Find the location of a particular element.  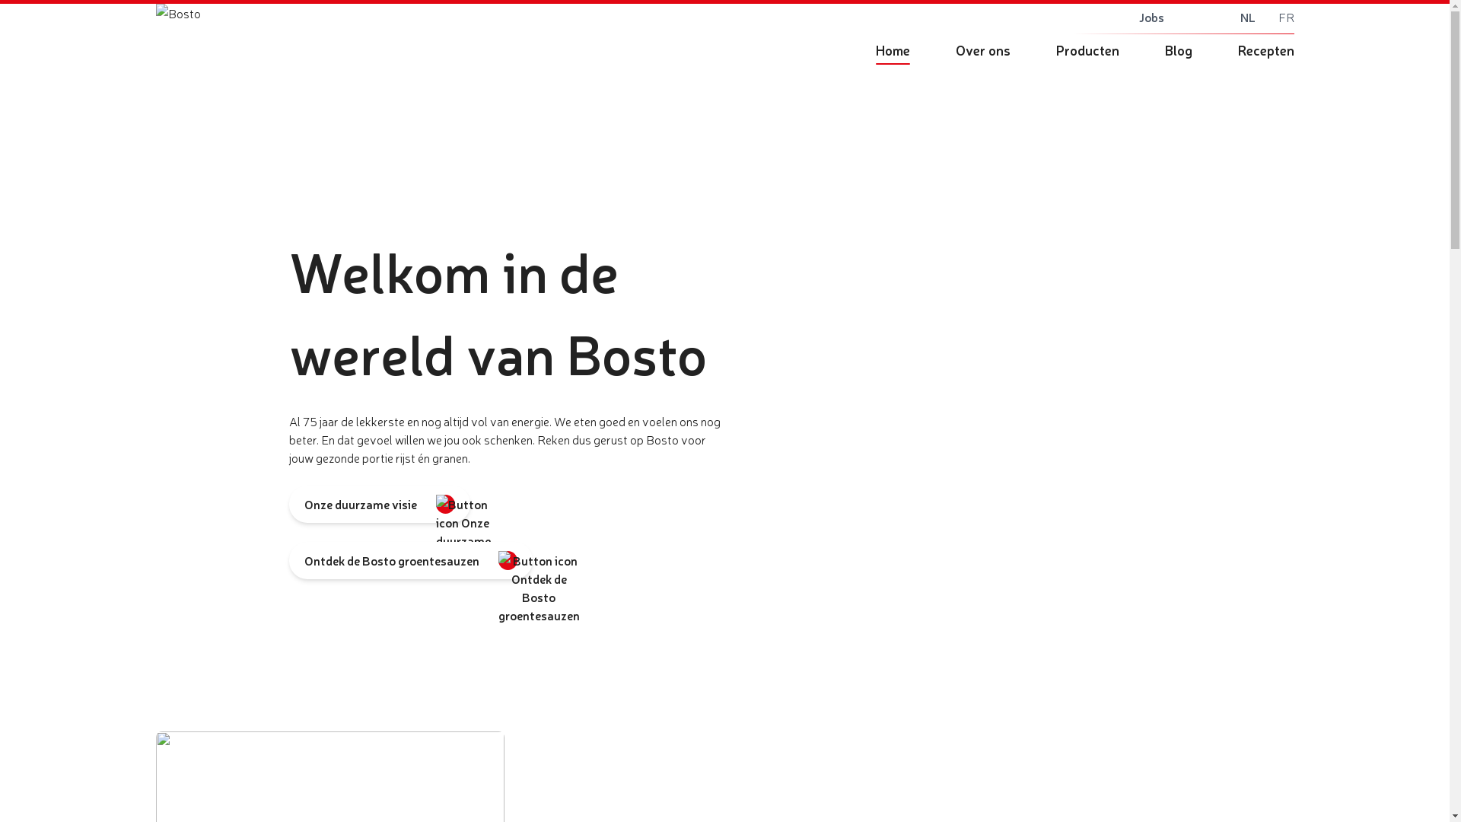

Recepten is located at coordinates (1258, 49).